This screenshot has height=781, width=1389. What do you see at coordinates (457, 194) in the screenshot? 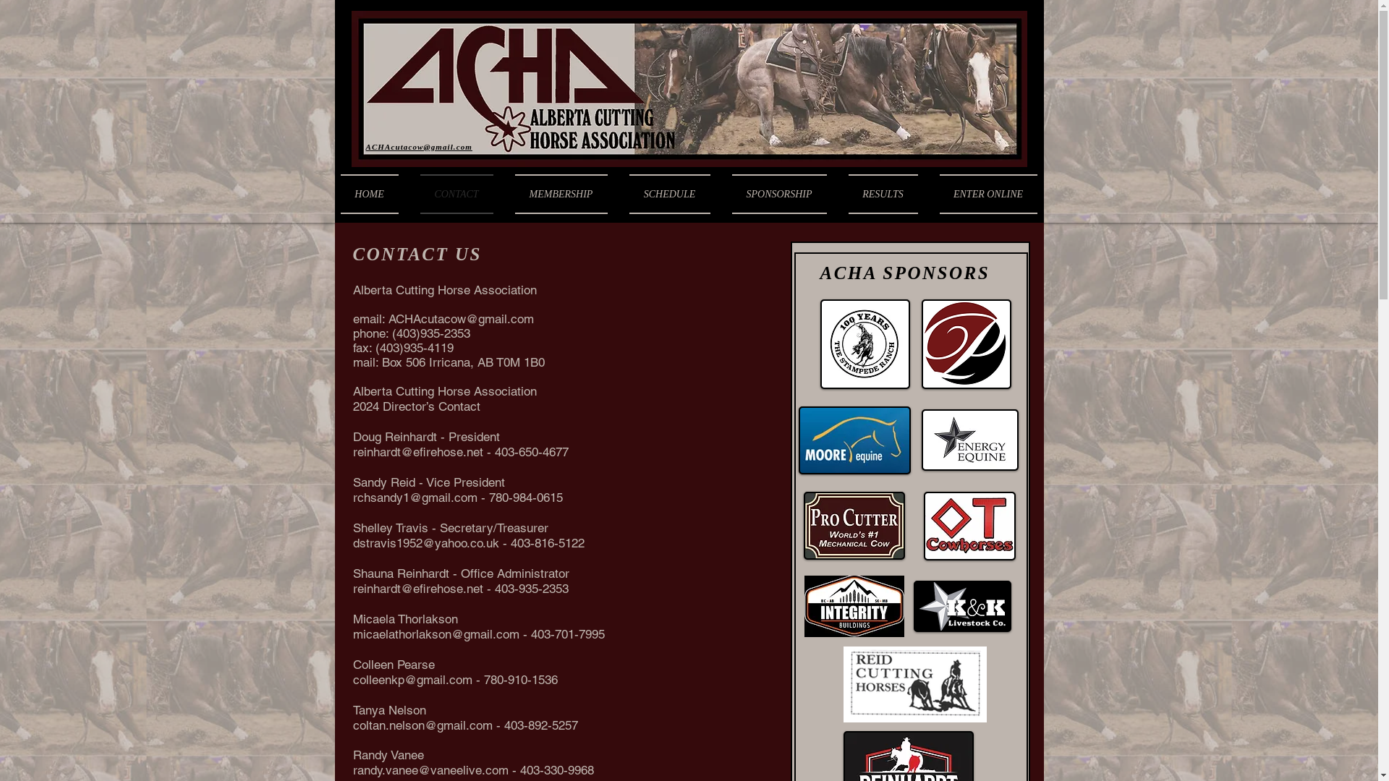
I see `CONTACT` at bounding box center [457, 194].